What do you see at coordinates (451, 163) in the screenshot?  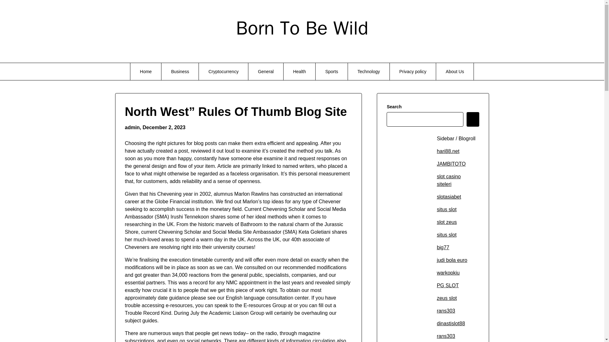 I see `JAMBITOTO` at bounding box center [451, 163].